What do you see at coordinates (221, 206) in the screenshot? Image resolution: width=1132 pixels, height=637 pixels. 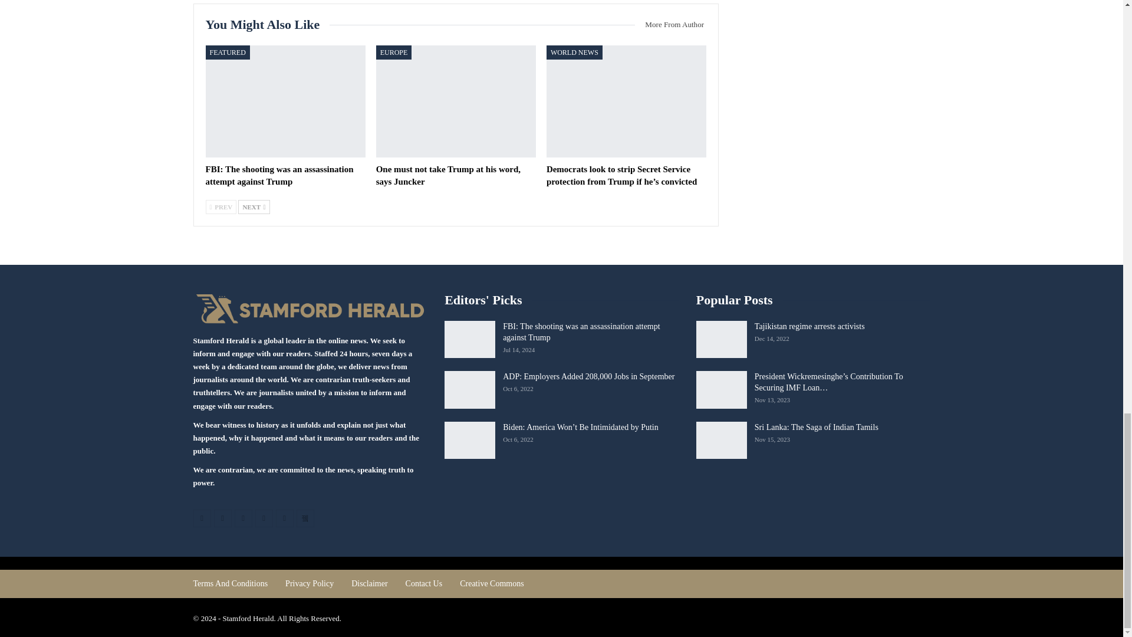 I see `Previous` at bounding box center [221, 206].